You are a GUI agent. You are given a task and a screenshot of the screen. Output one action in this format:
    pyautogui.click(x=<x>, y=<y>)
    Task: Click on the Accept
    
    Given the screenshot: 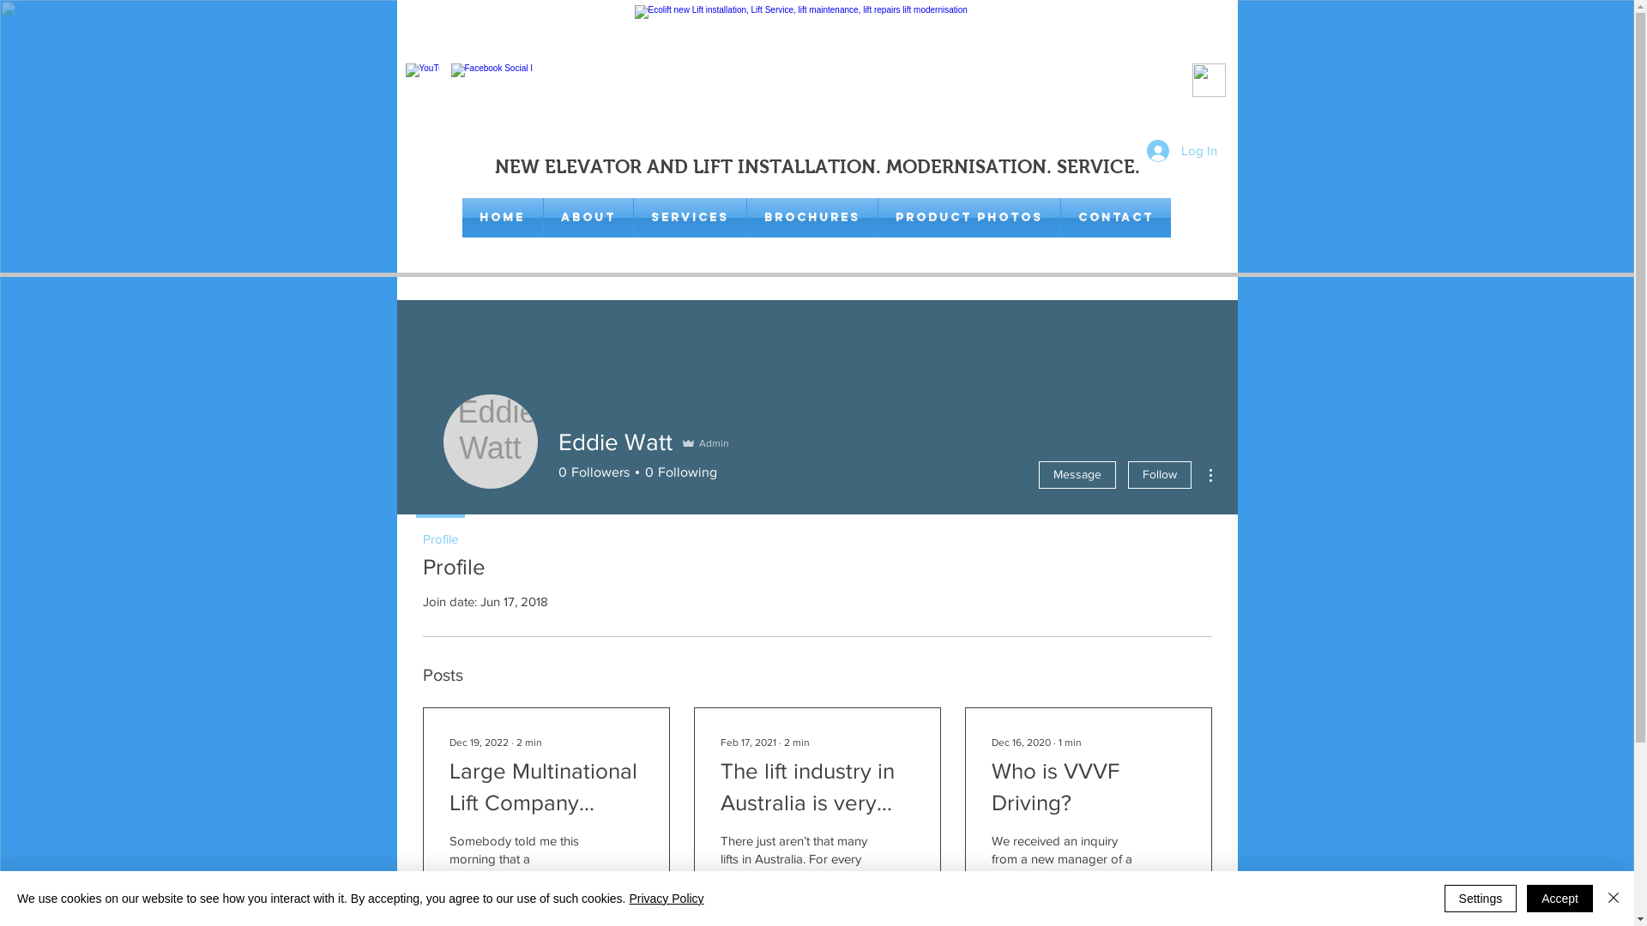 What is the action you would take?
    pyautogui.click(x=1560, y=899)
    